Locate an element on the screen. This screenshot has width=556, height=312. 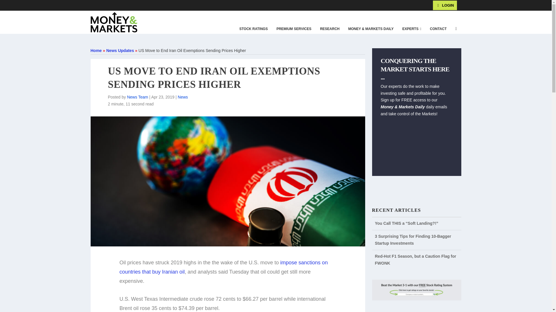
News Updates is located at coordinates (120, 50).